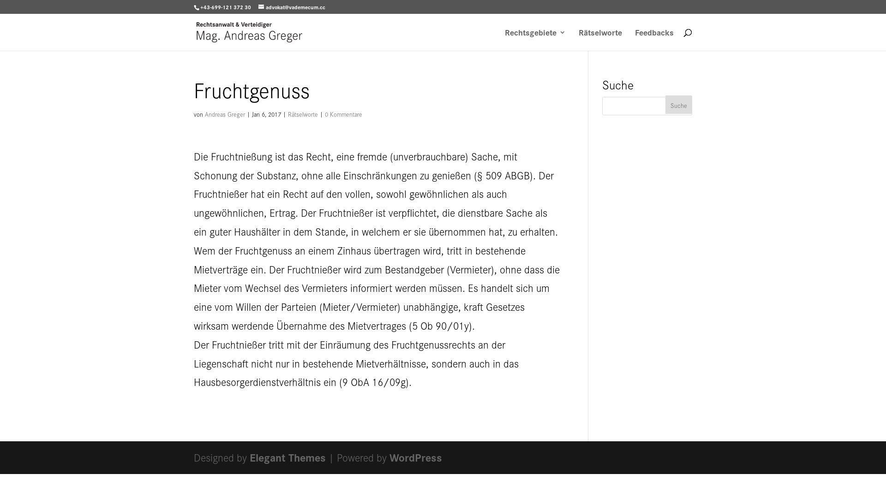 This screenshot has width=886, height=498. What do you see at coordinates (225, 114) in the screenshot?
I see `Andreas Greger` at bounding box center [225, 114].